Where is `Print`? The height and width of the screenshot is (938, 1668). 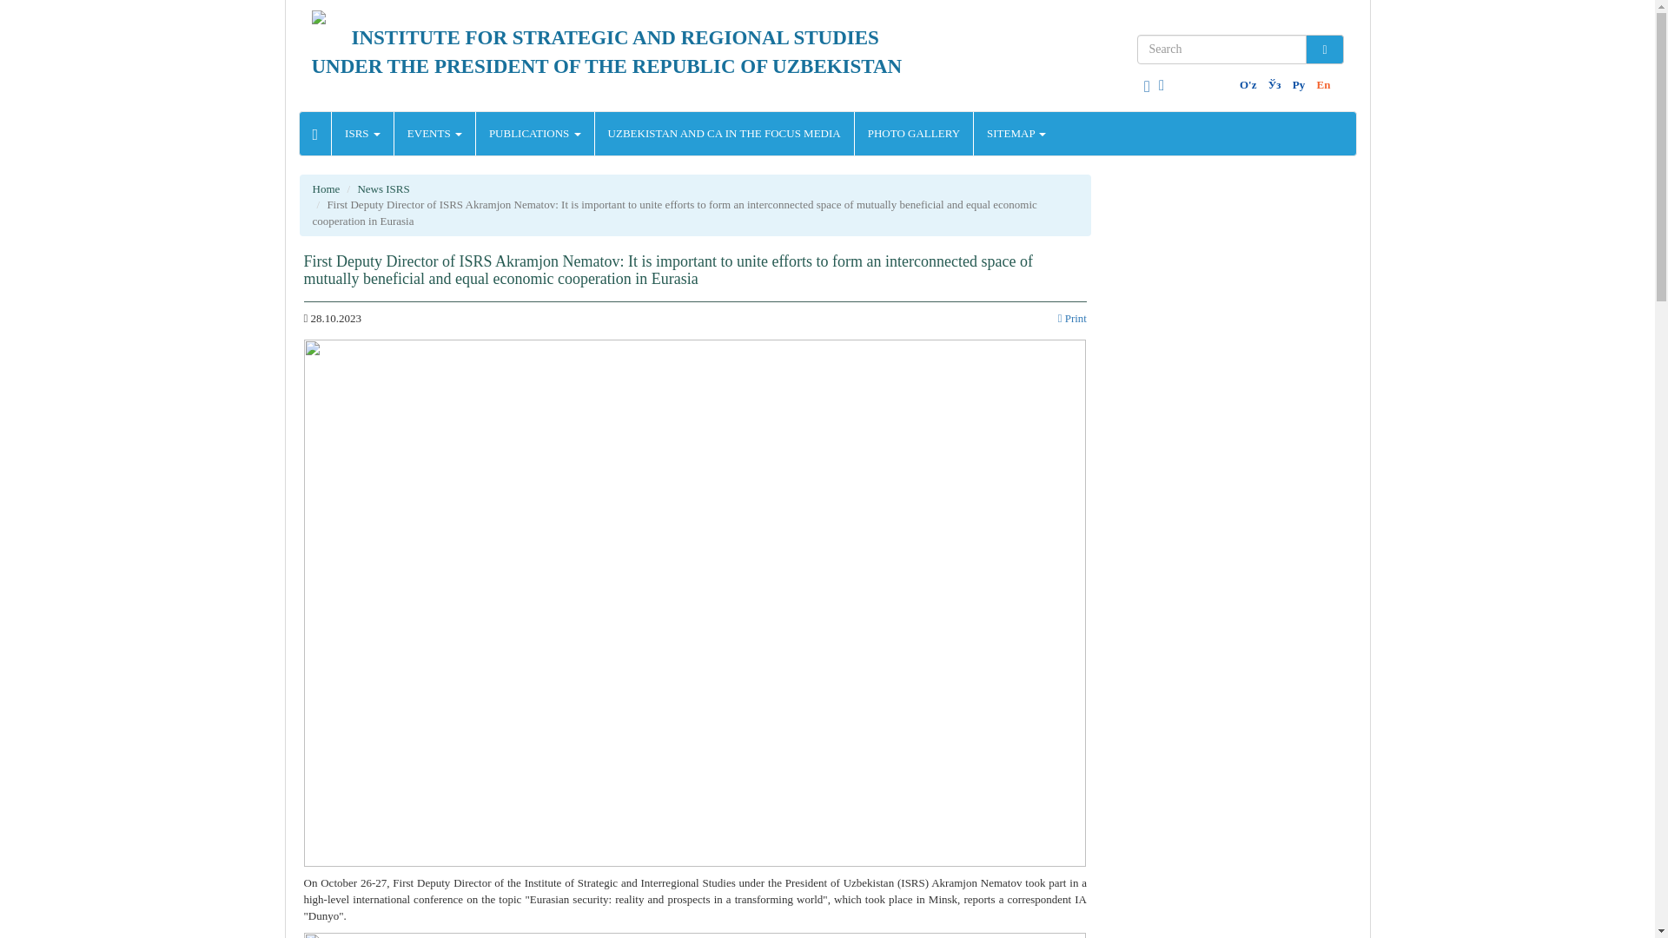 Print is located at coordinates (1072, 318).